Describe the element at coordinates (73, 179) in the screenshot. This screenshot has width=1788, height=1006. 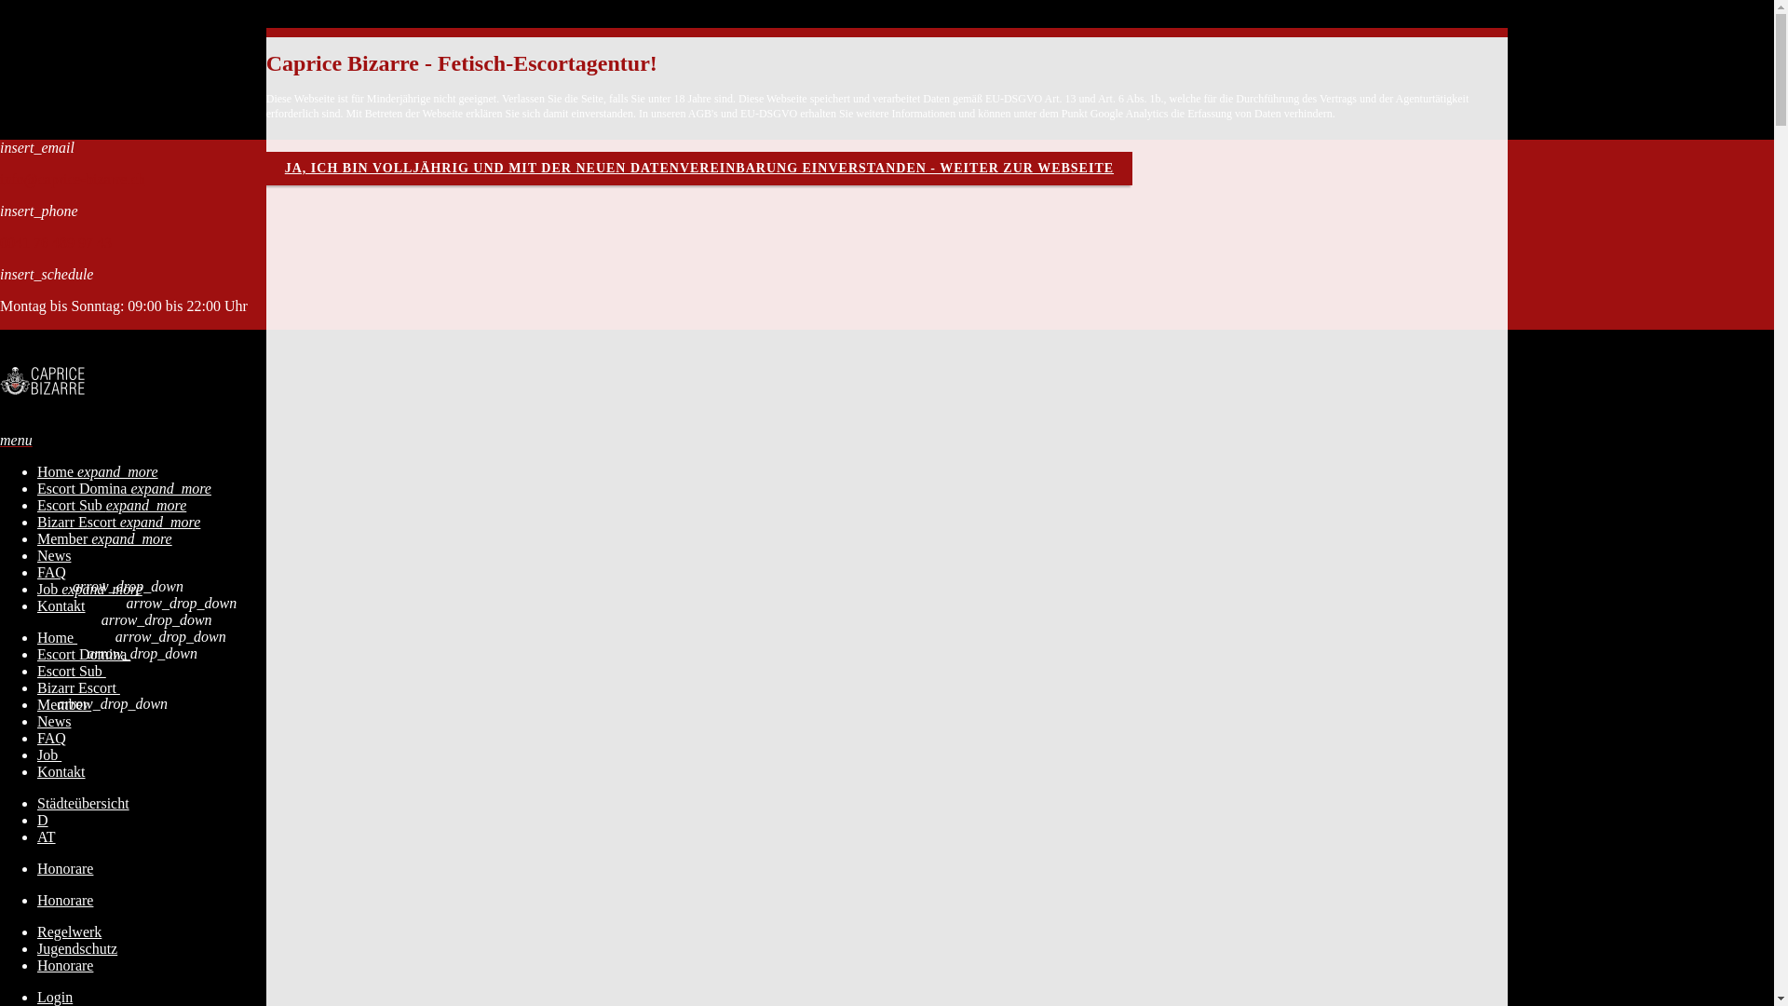
I see `info@caprice-bizarre.ch` at that location.